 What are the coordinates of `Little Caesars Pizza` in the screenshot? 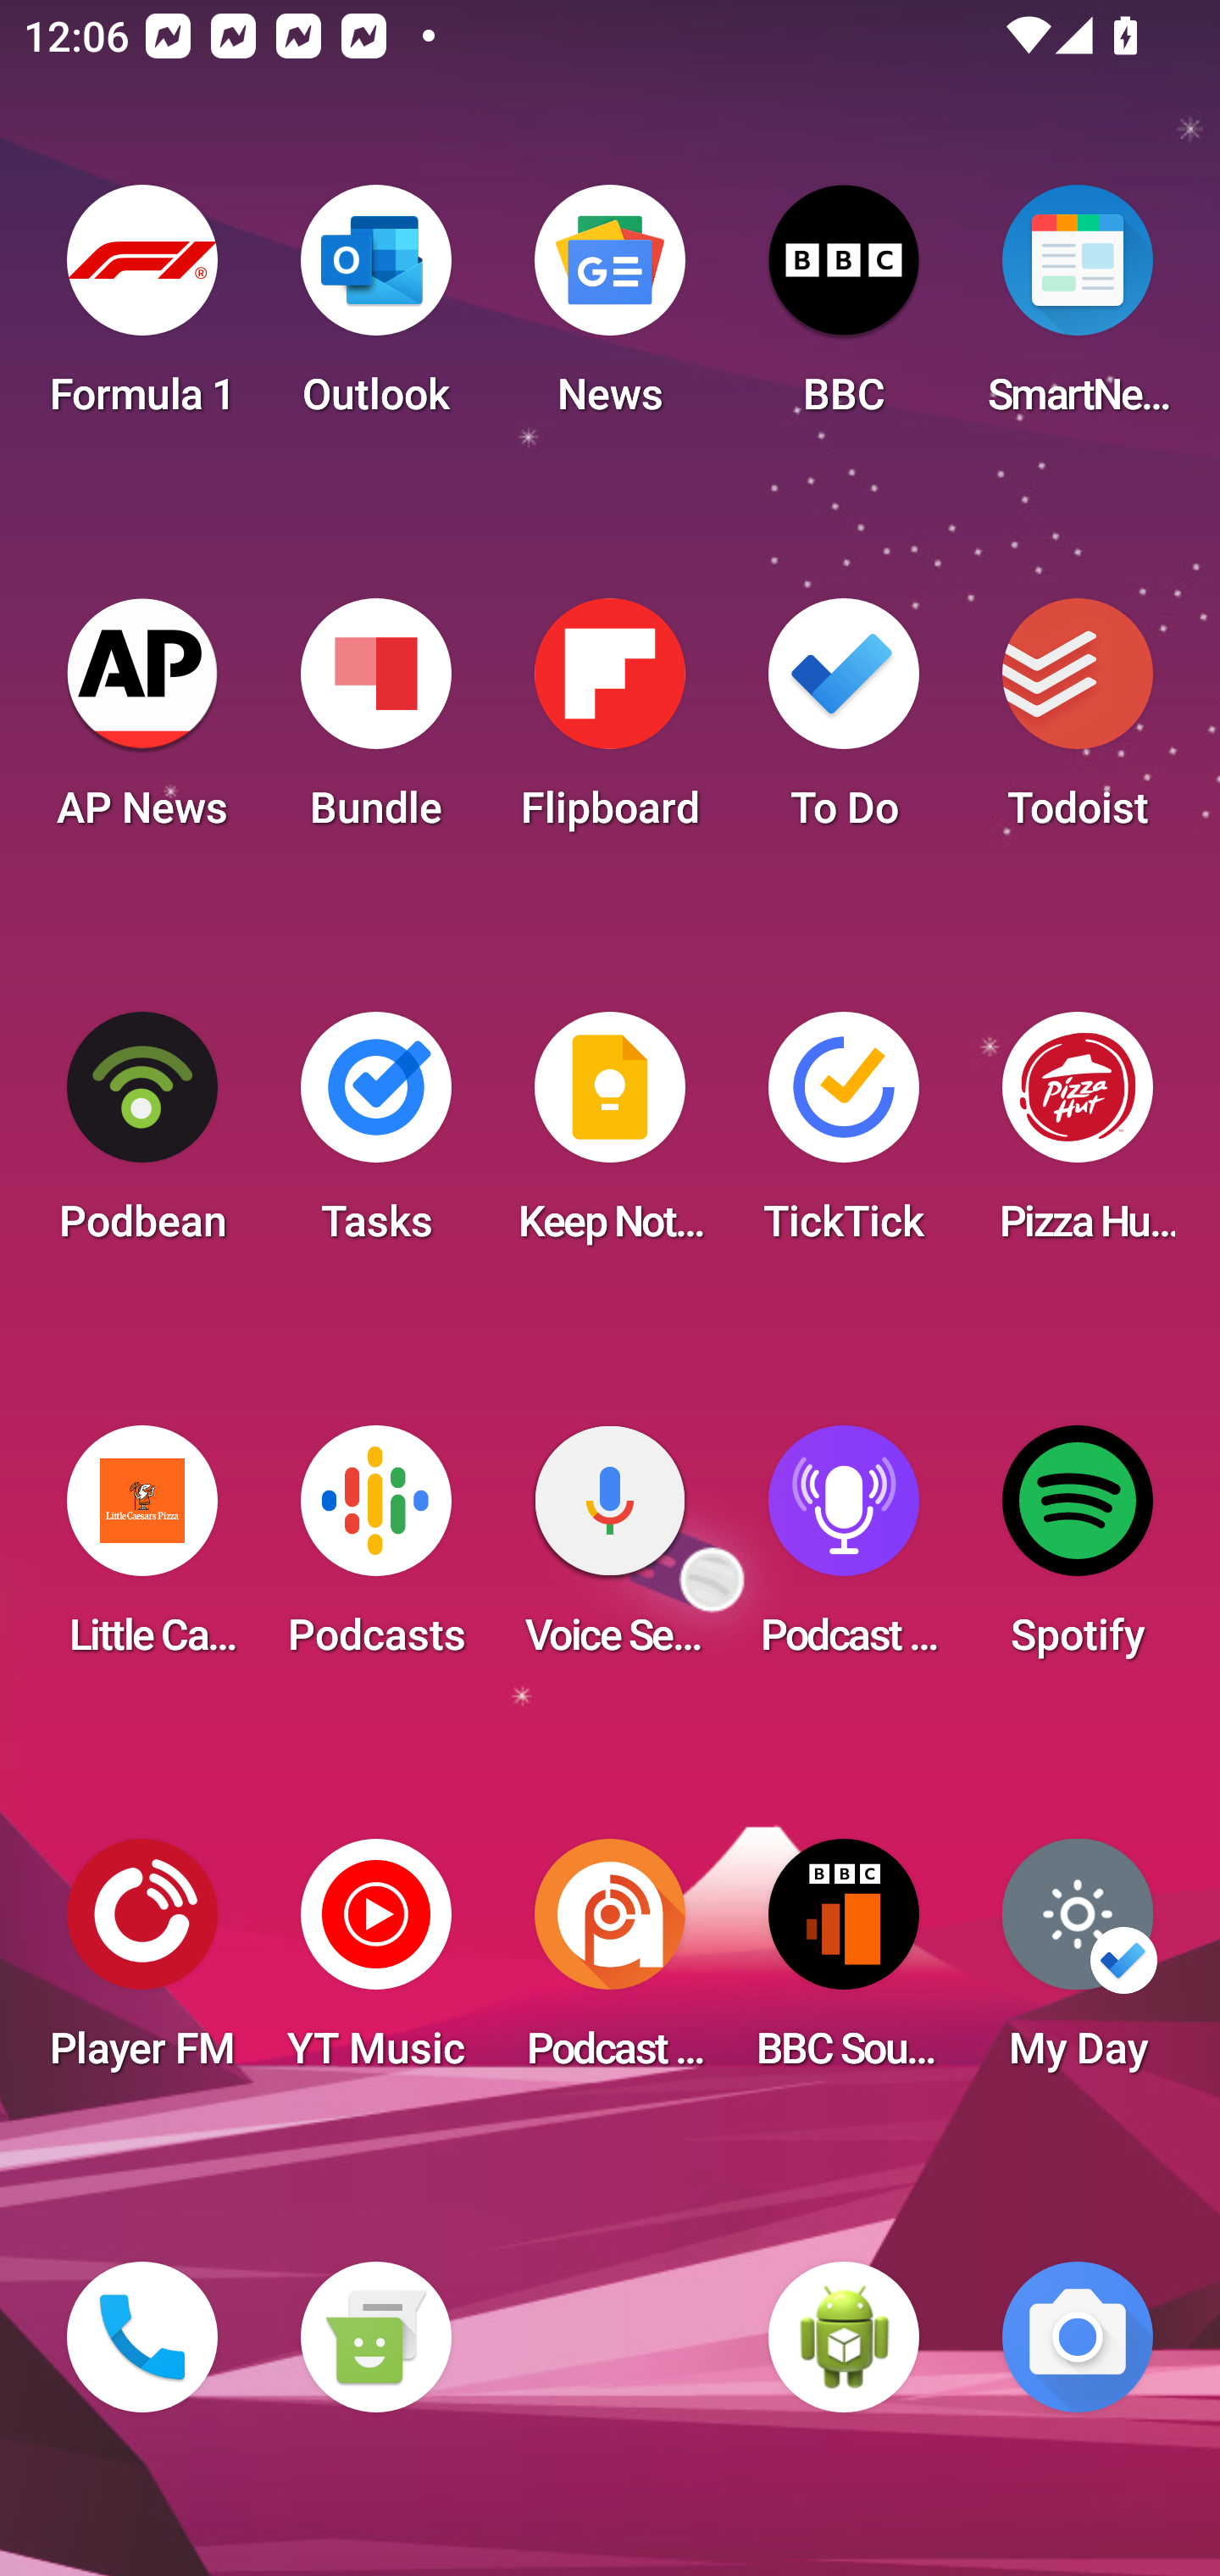 It's located at (142, 1551).